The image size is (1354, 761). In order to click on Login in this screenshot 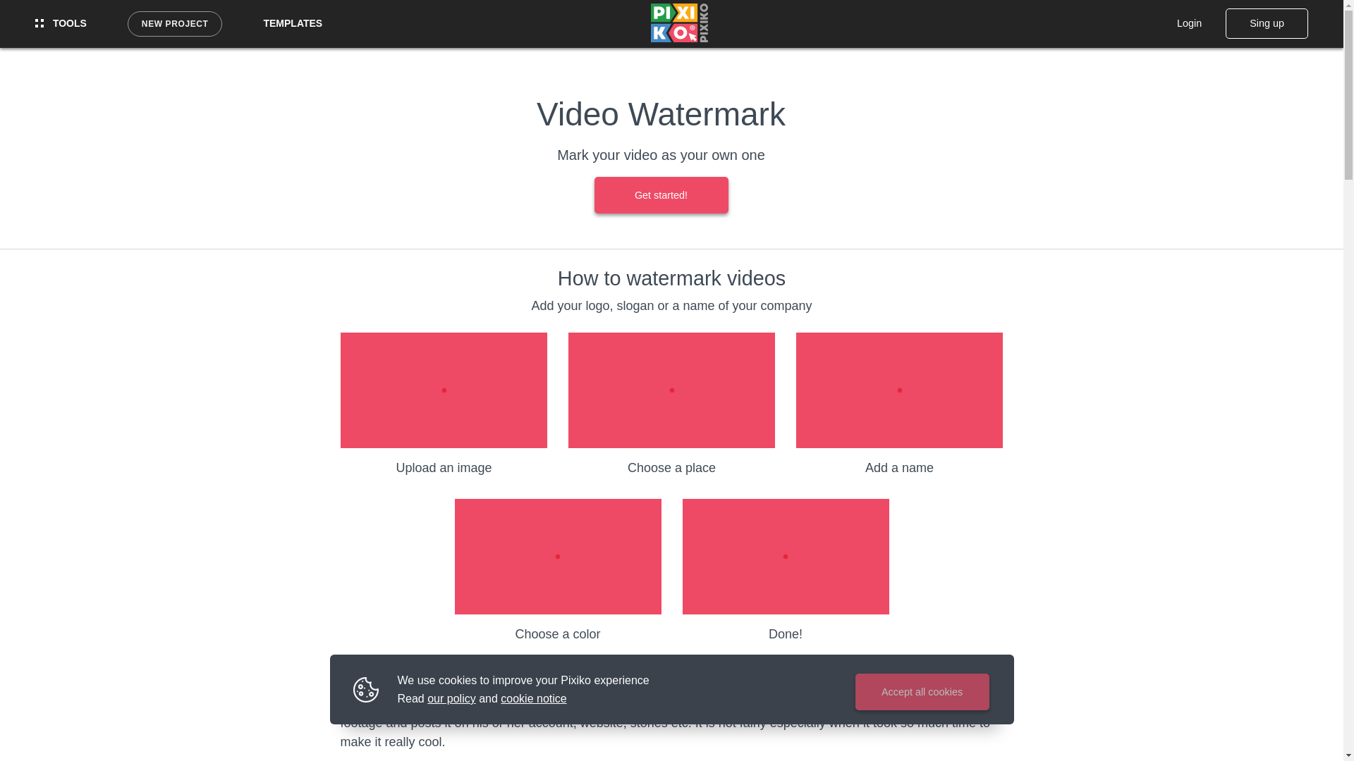, I will do `click(1189, 23)`.